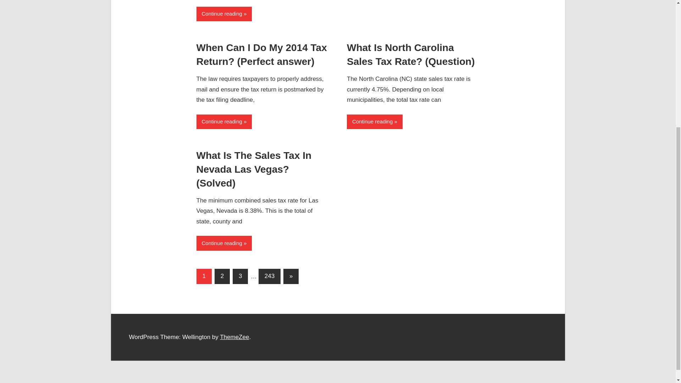 The height and width of the screenshot is (383, 681). I want to click on 243, so click(270, 277).